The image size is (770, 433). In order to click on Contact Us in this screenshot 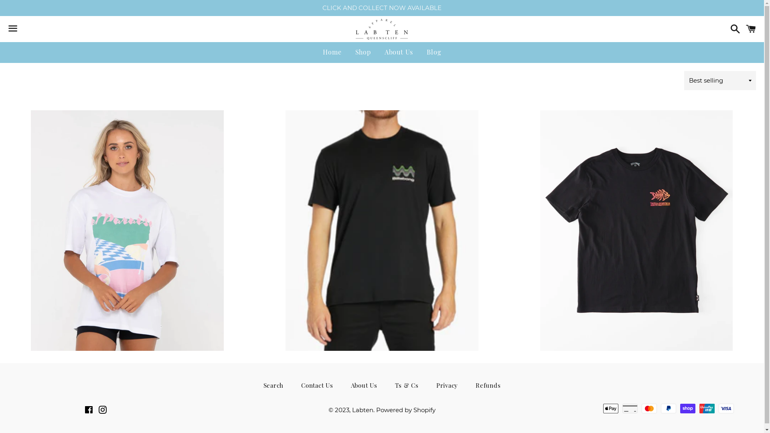, I will do `click(317, 386)`.